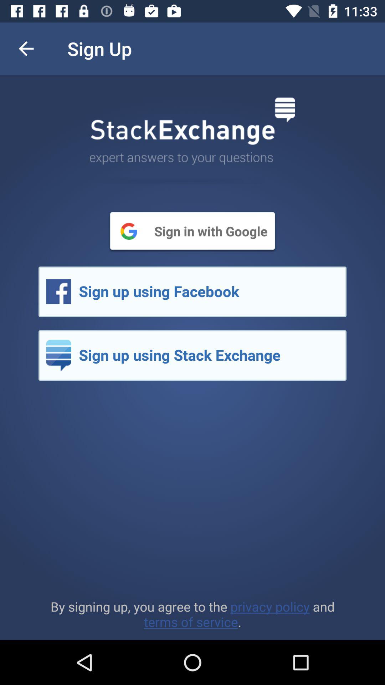 This screenshot has width=385, height=685. What do you see at coordinates (192, 292) in the screenshot?
I see `facebook` at bounding box center [192, 292].